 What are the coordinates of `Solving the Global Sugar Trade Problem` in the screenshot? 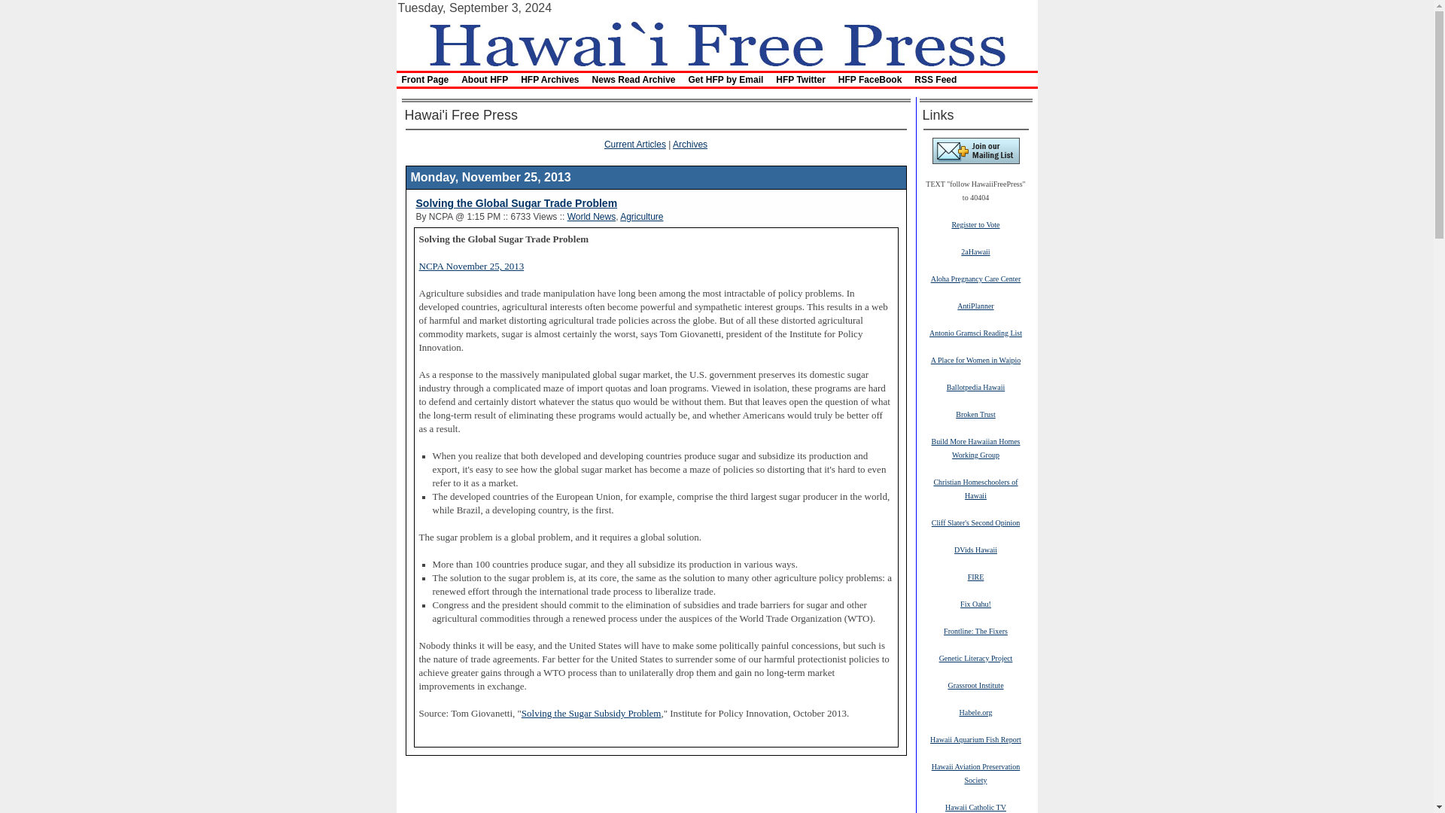 It's located at (516, 203).